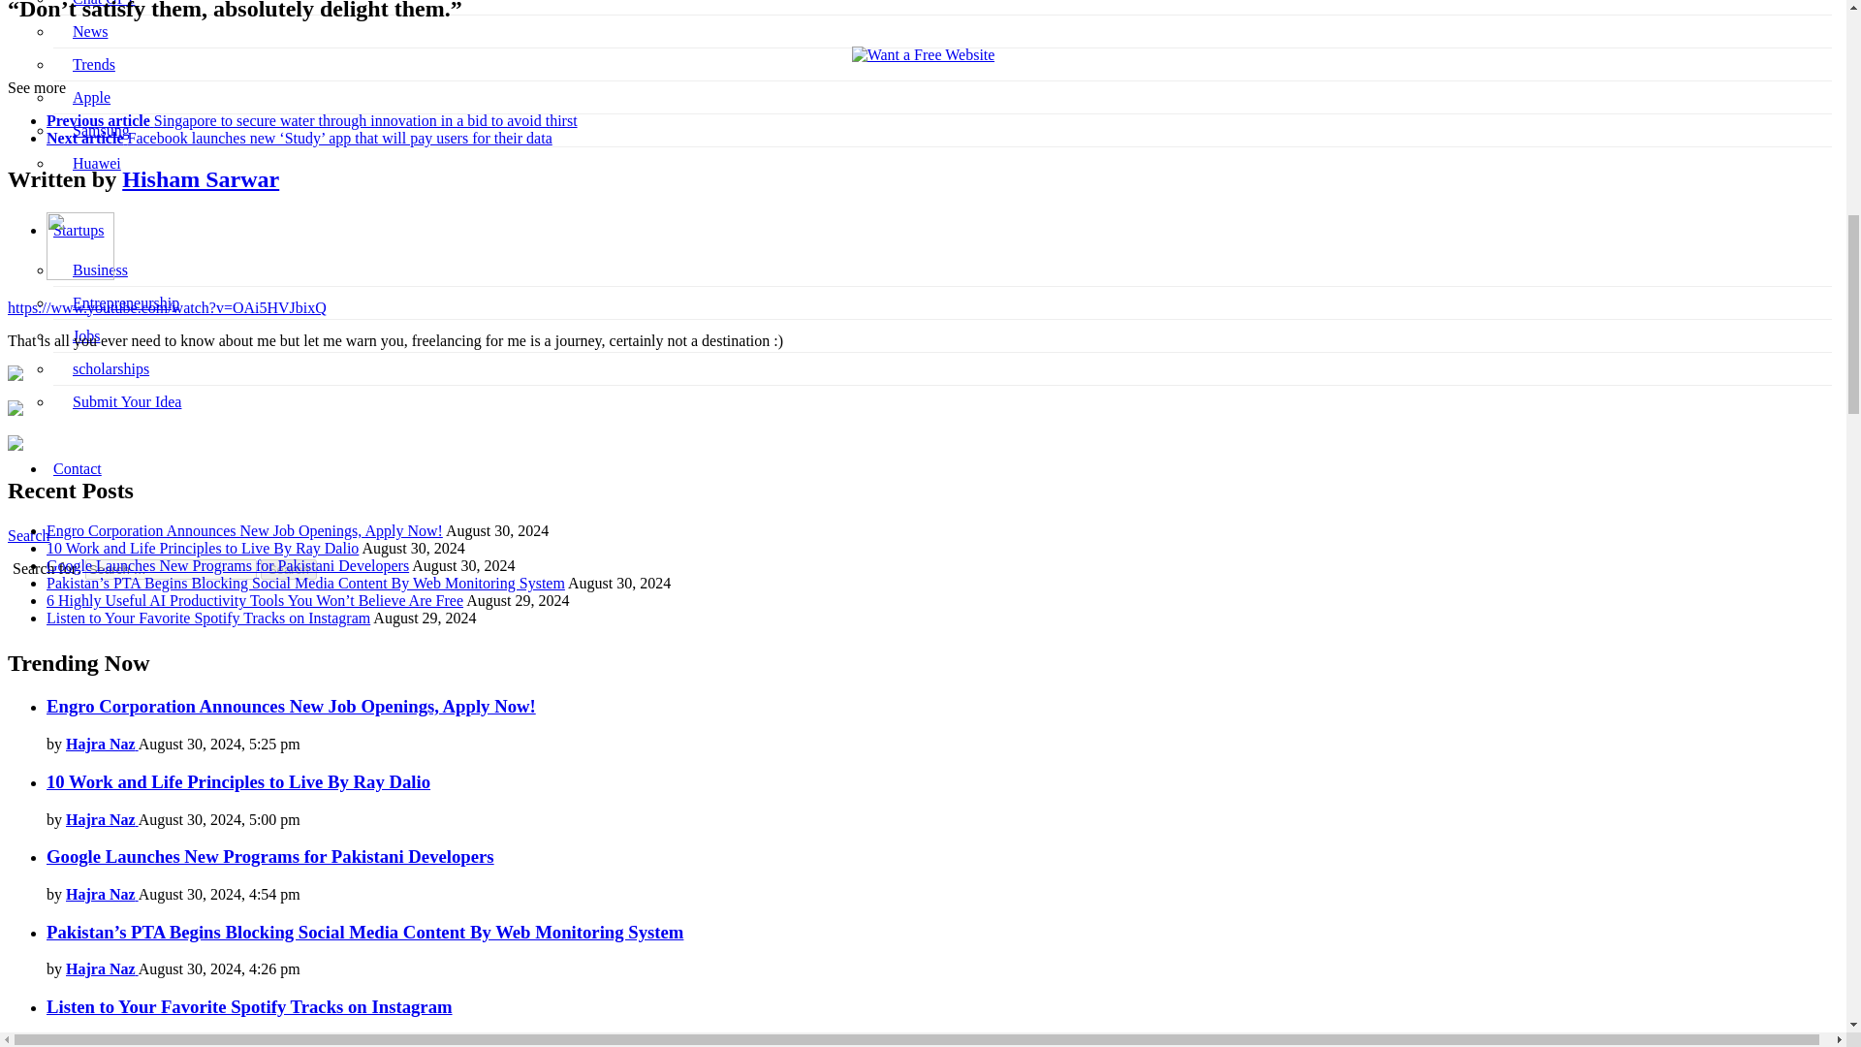  I want to click on Posts by Hajra Naz, so click(101, 968).